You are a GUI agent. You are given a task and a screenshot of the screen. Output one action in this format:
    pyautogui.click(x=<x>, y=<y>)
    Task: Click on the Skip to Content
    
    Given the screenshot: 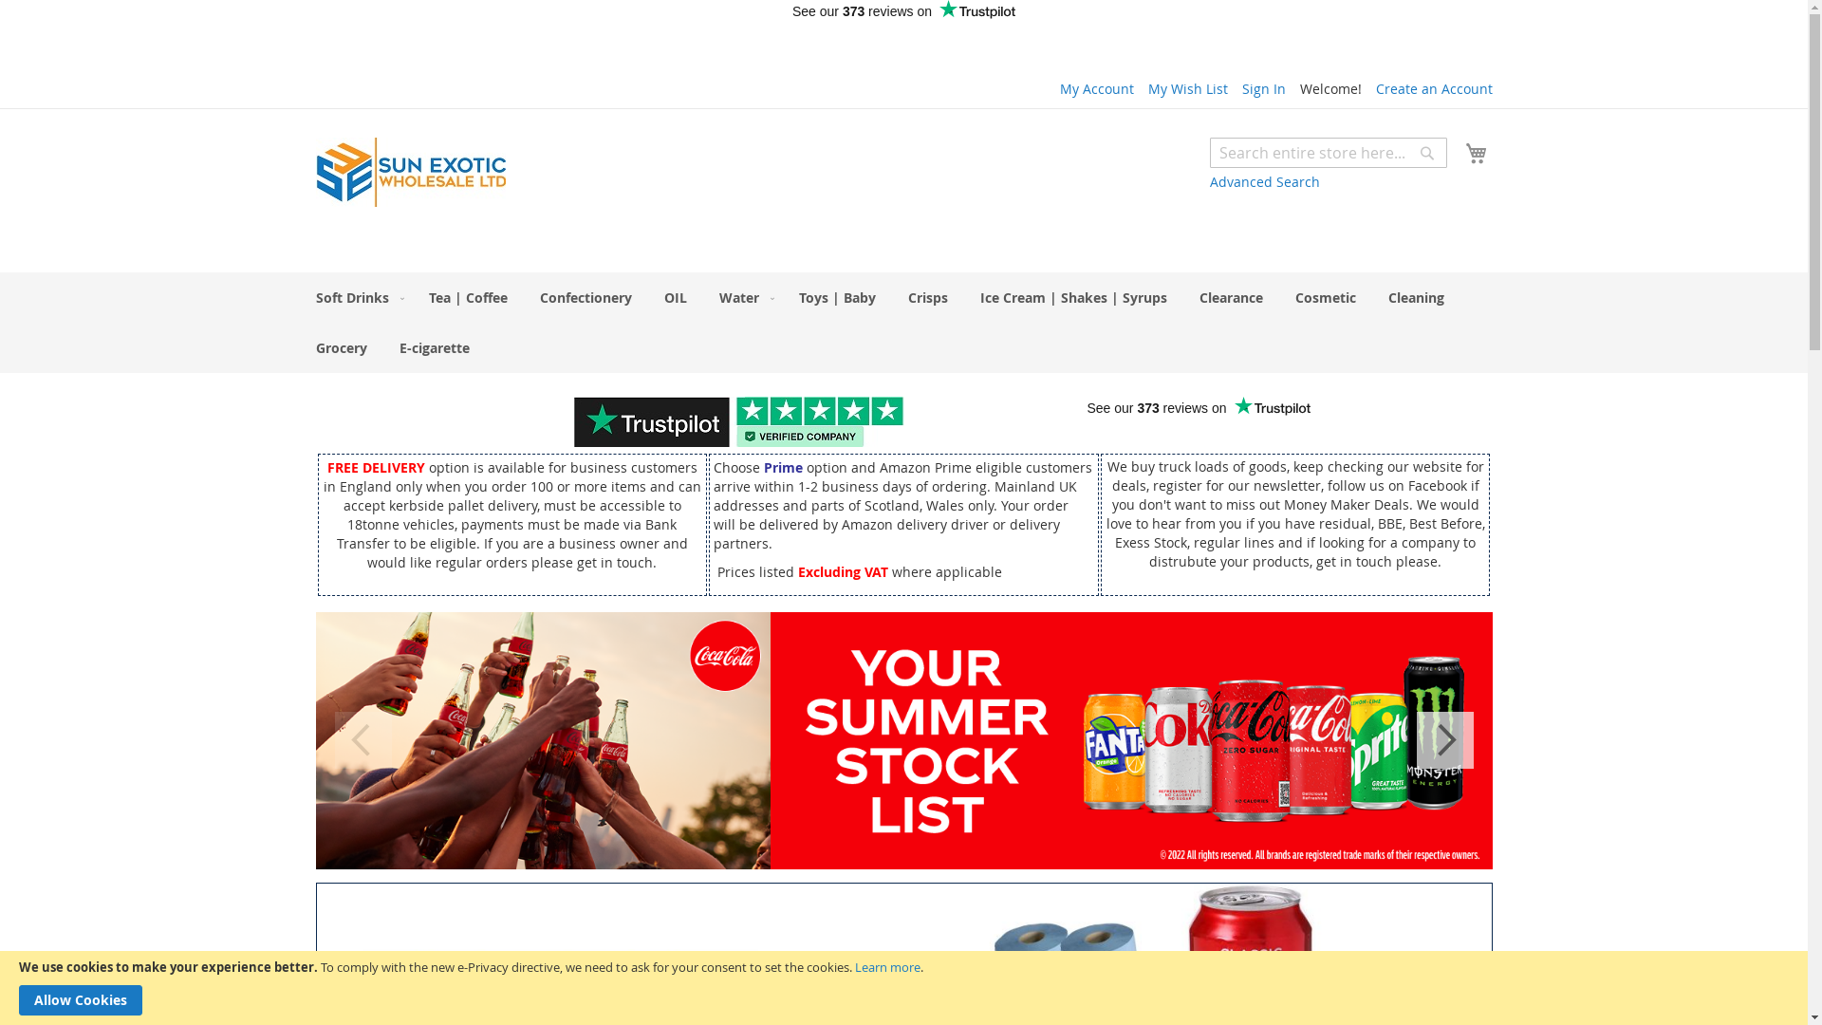 What is the action you would take?
    pyautogui.click(x=315, y=80)
    